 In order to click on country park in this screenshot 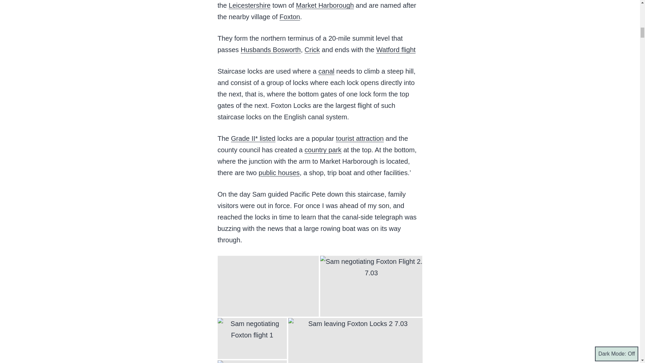, I will do `click(323, 150)`.